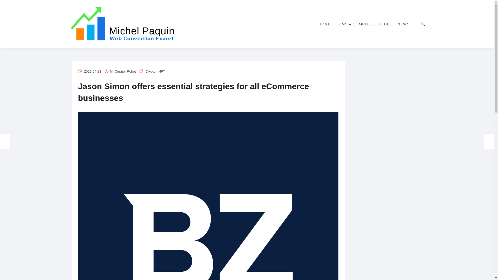 The image size is (498, 280). I want to click on NEWS, so click(403, 24).